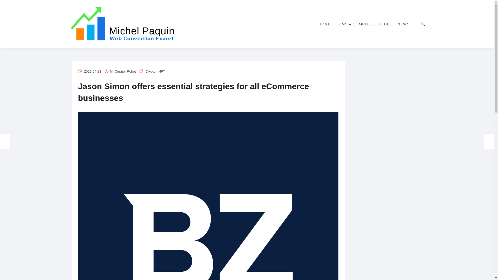 The image size is (498, 280). I want to click on NEWS, so click(403, 24).